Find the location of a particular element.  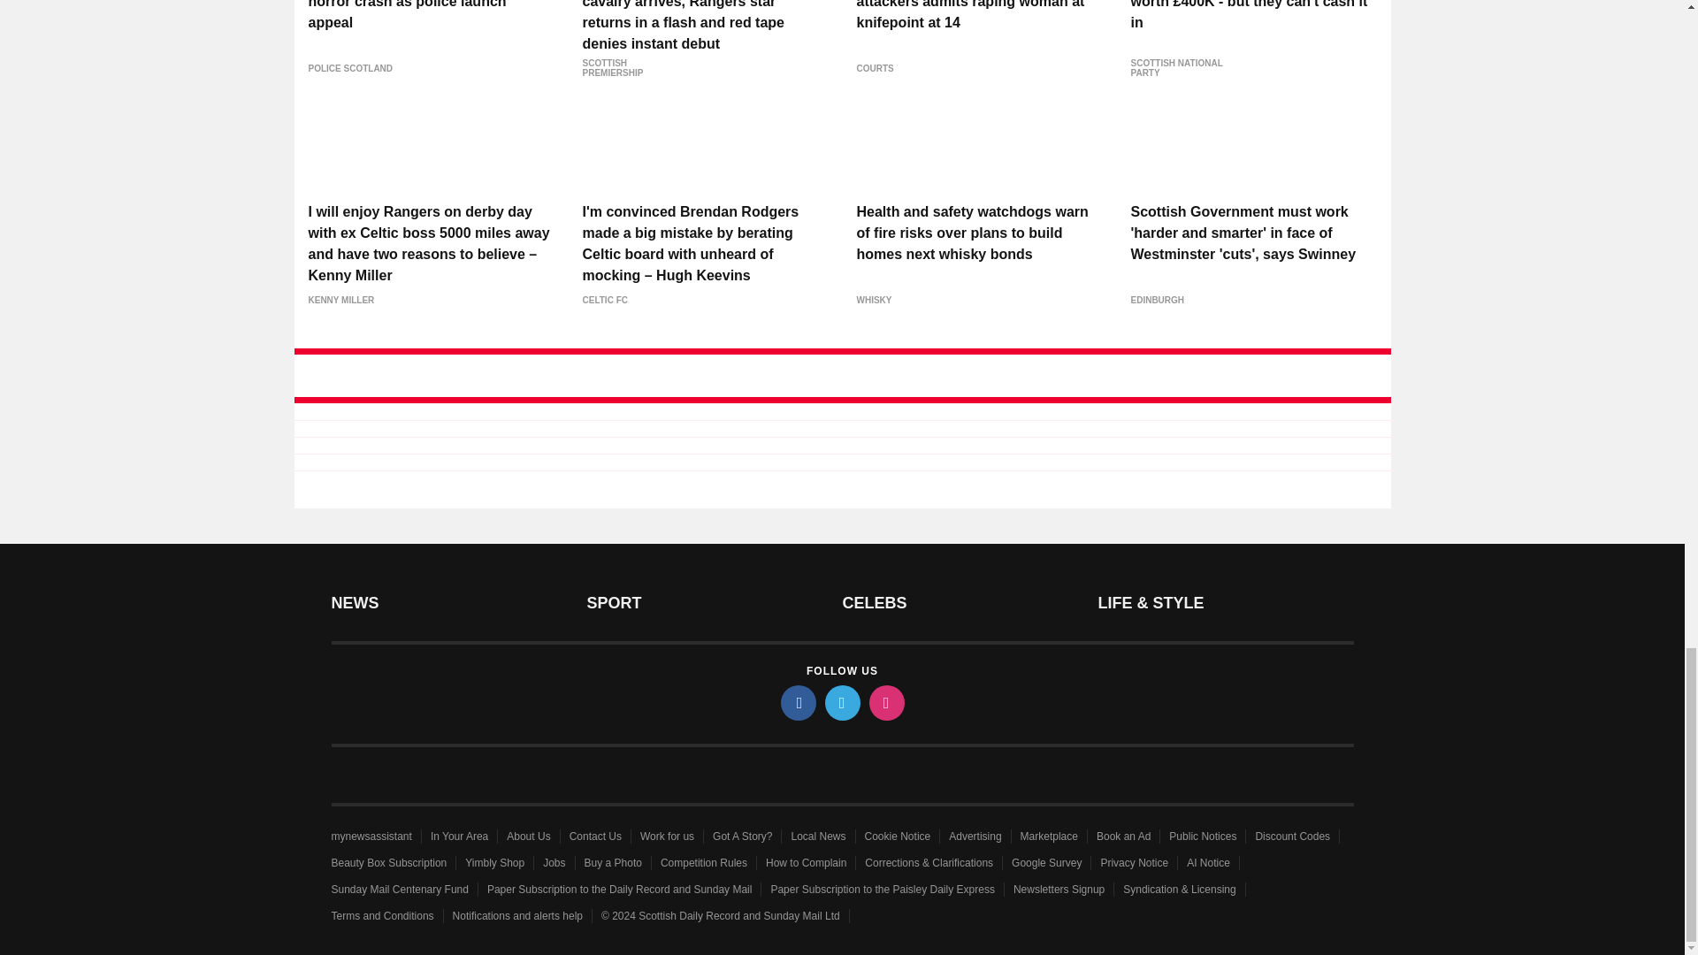

instagram is located at coordinates (885, 703).